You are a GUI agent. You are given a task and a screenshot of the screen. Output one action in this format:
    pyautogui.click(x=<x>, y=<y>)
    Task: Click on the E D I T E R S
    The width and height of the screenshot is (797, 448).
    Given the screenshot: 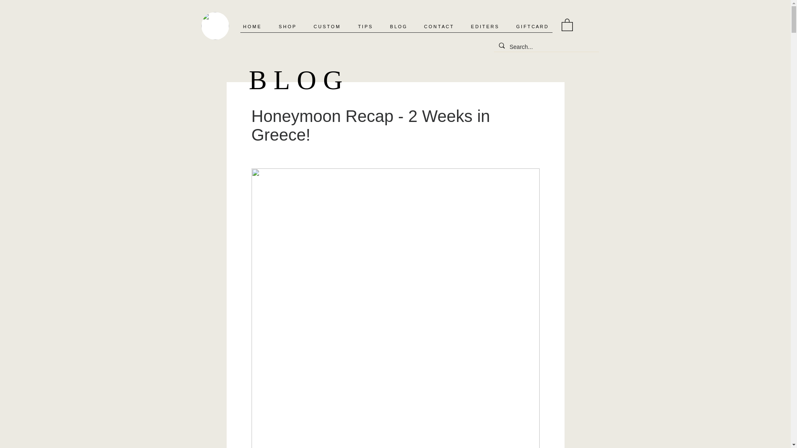 What is the action you would take?
    pyautogui.click(x=487, y=26)
    